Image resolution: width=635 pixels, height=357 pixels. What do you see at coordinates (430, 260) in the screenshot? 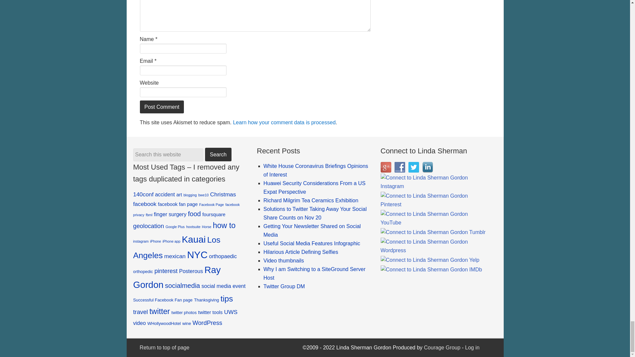
I see `Connect to Linda Sherman Gordon Yelp` at bounding box center [430, 260].